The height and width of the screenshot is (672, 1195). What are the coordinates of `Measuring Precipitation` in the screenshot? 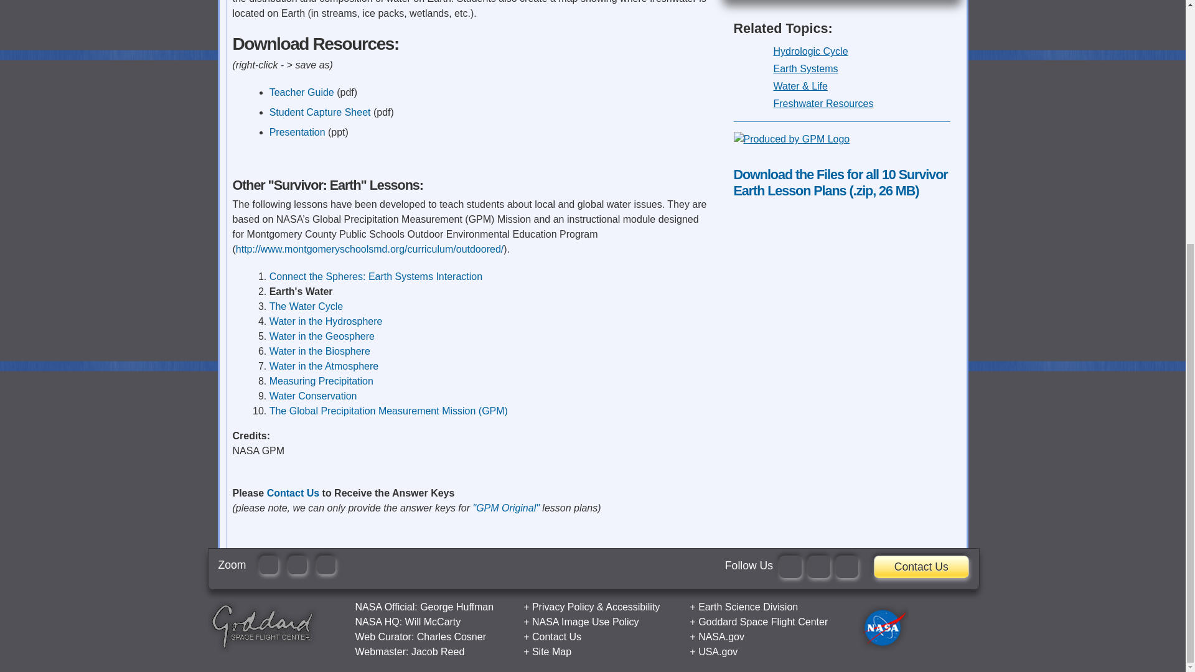 It's located at (321, 381).